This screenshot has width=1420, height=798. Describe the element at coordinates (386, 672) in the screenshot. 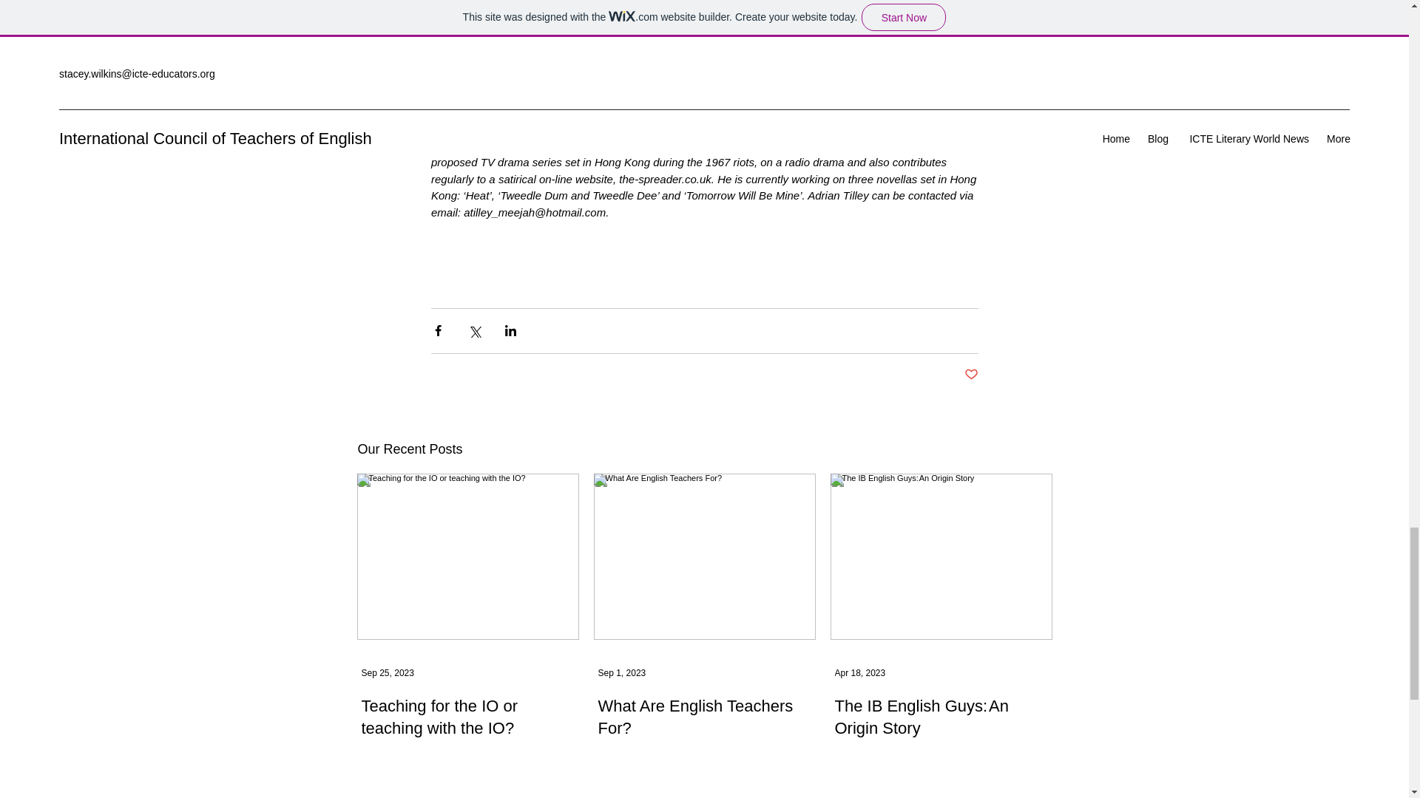

I see `Sep 25, 2023` at that location.